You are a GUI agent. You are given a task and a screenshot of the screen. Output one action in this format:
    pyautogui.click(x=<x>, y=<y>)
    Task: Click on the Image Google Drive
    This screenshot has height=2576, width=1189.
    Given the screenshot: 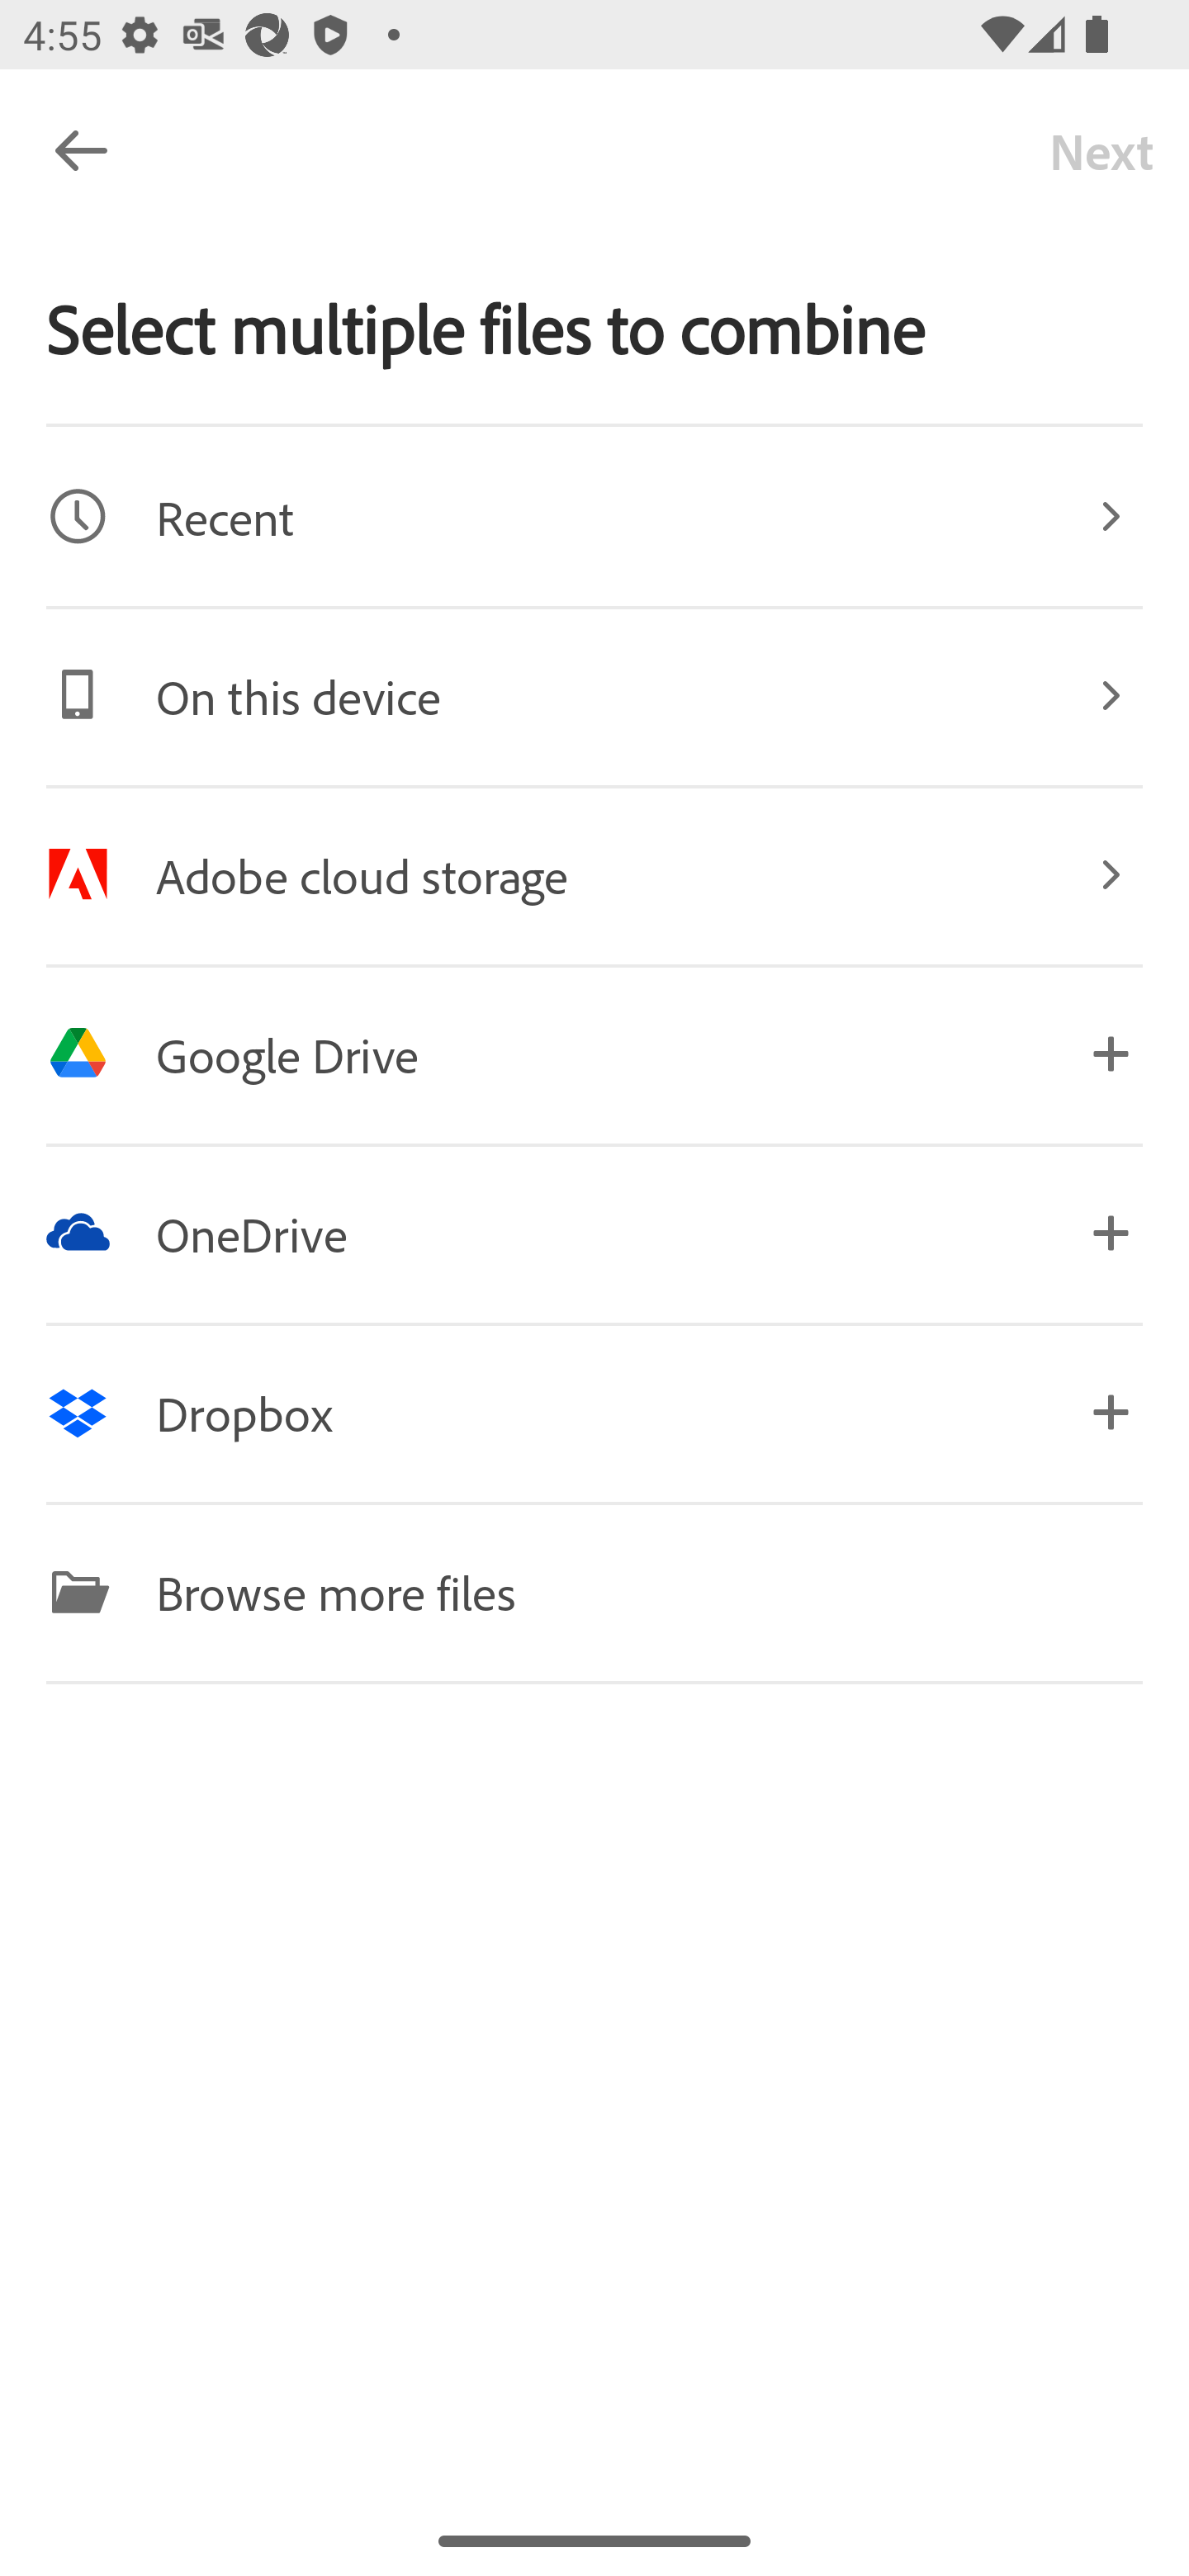 What is the action you would take?
    pyautogui.click(x=594, y=1054)
    